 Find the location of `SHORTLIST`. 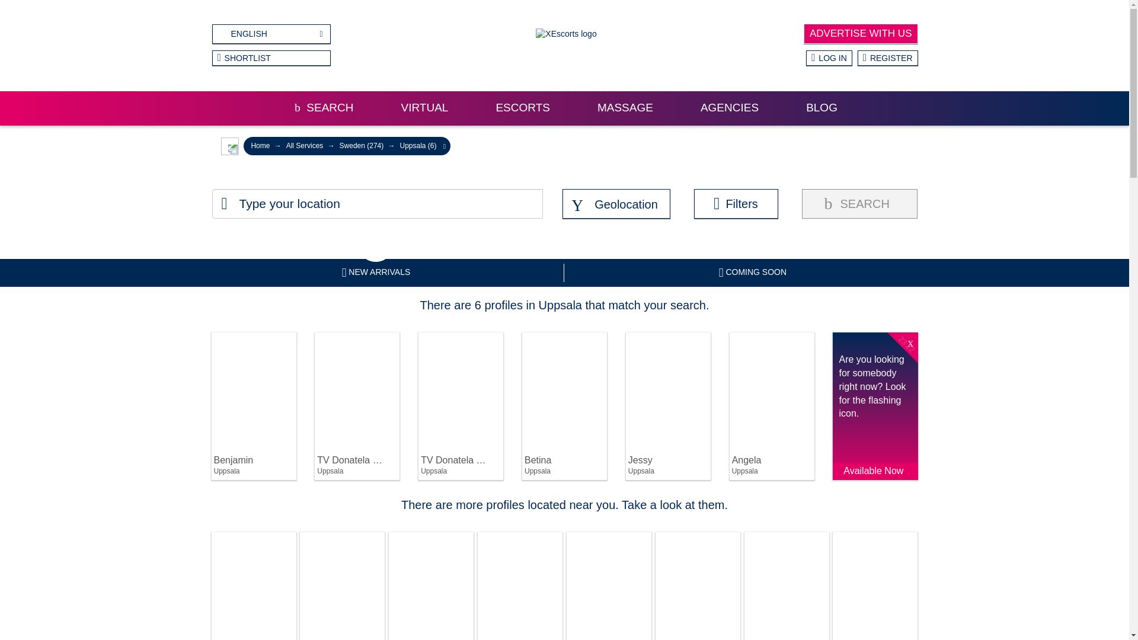

SHORTLIST is located at coordinates (271, 58).